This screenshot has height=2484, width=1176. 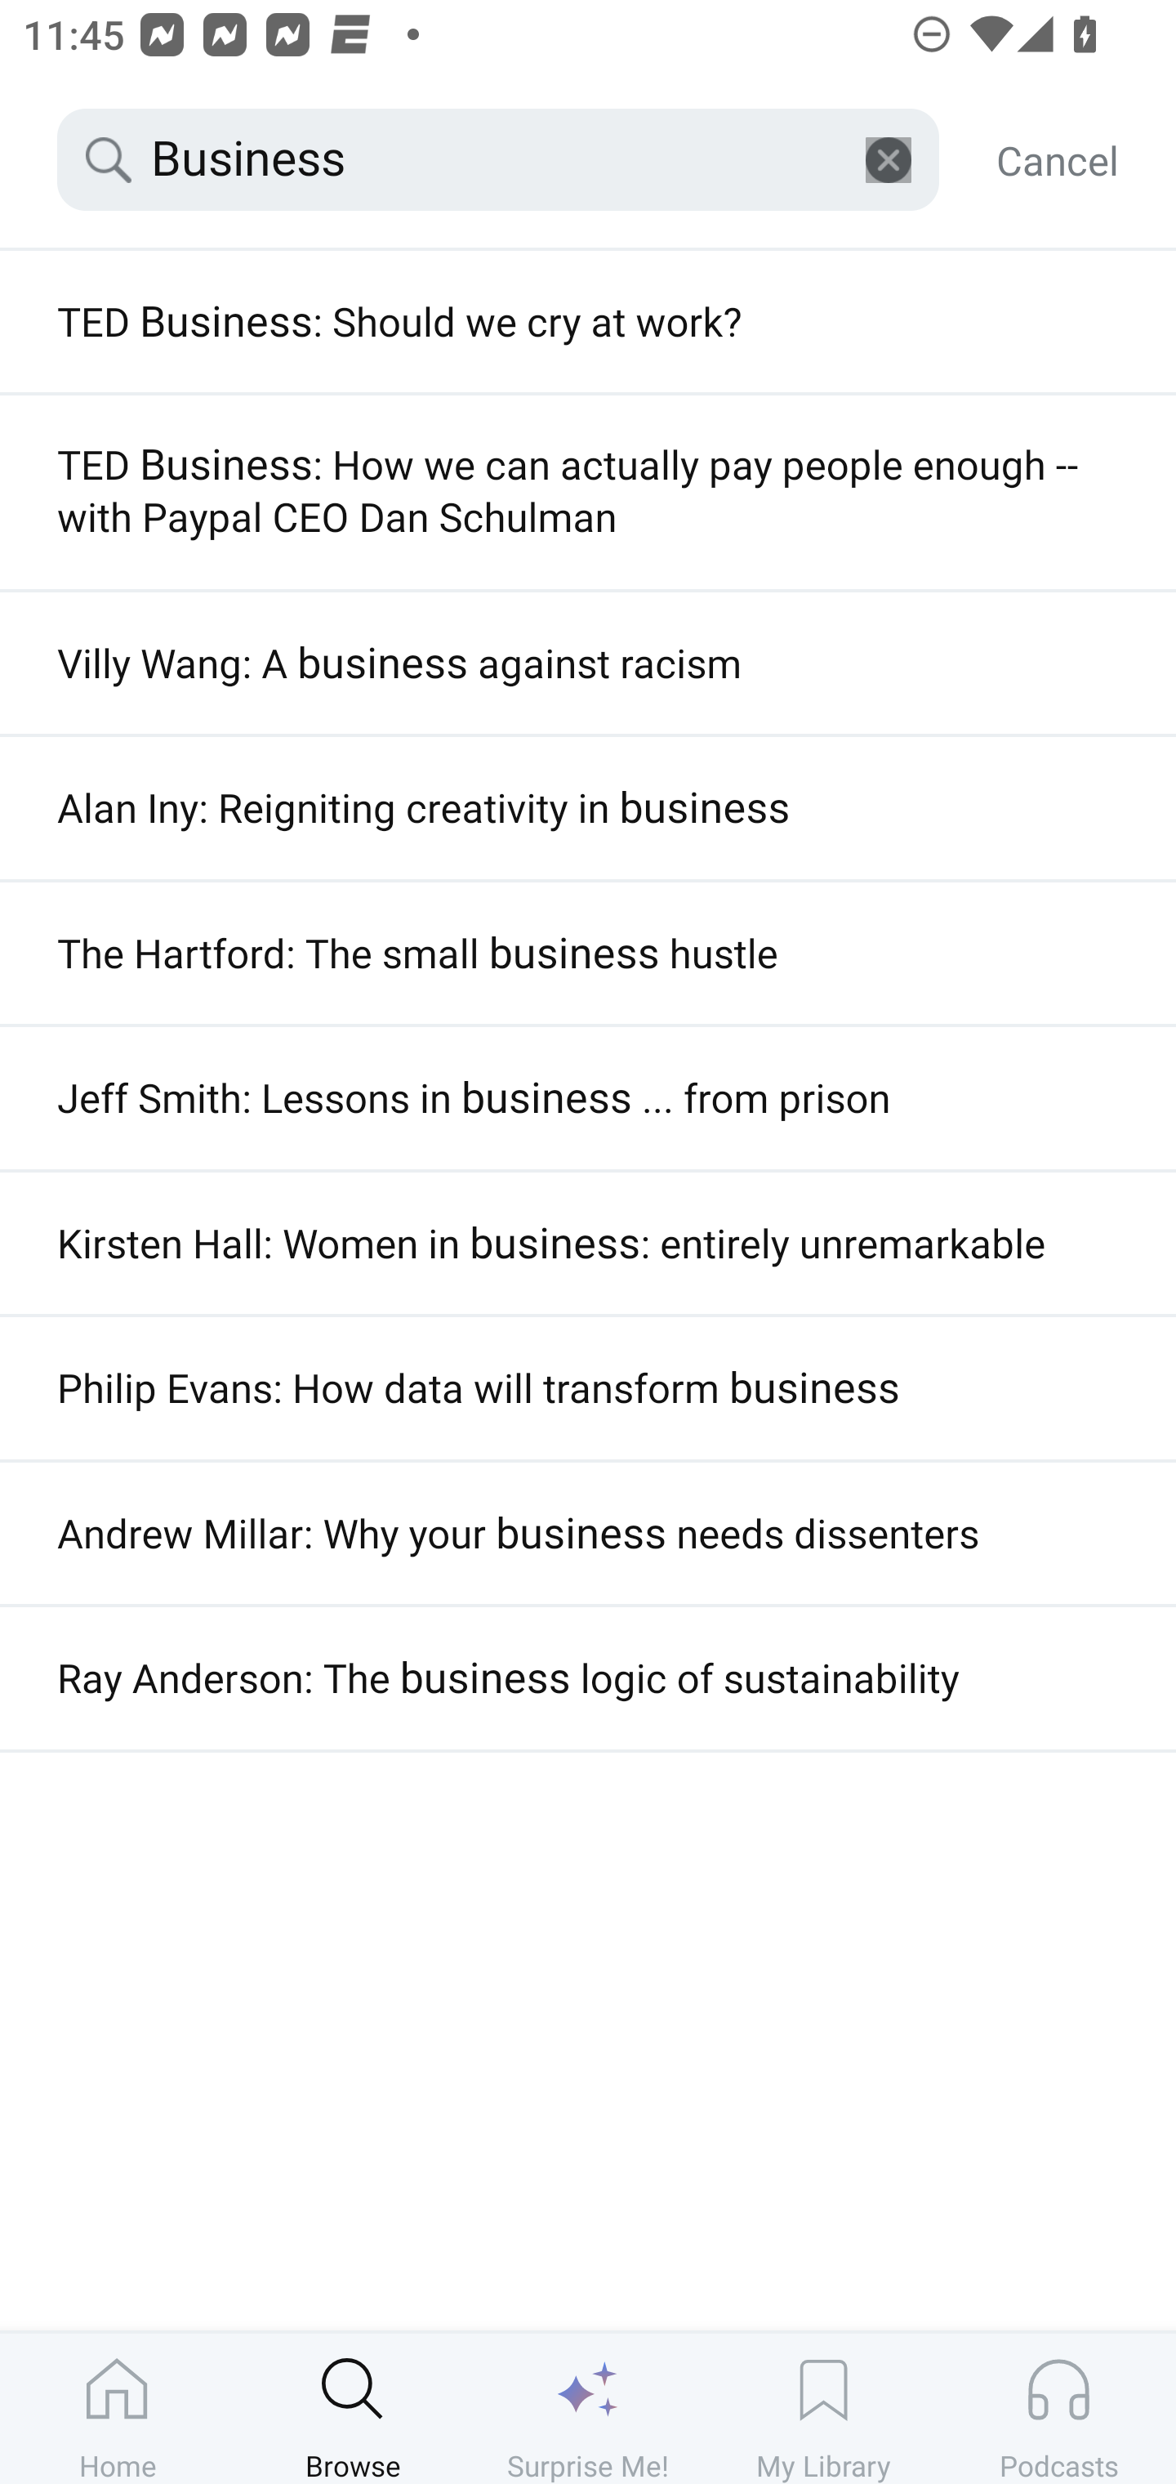 I want to click on Andrew Millar: Why your business needs dissenters, so click(x=588, y=1533).